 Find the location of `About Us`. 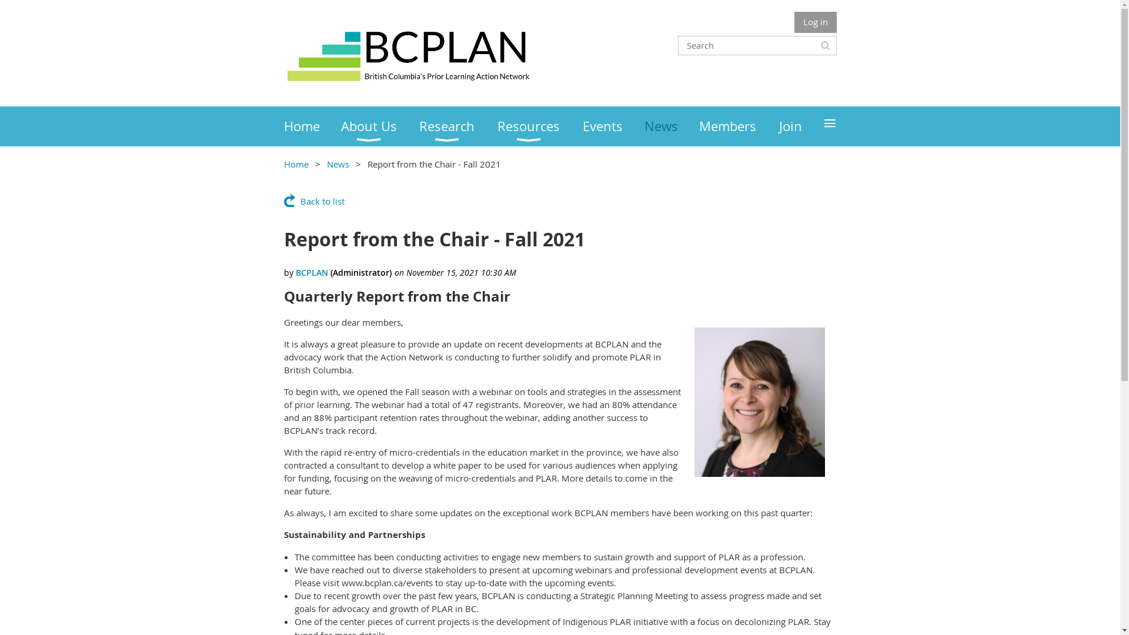

About Us is located at coordinates (380, 126).